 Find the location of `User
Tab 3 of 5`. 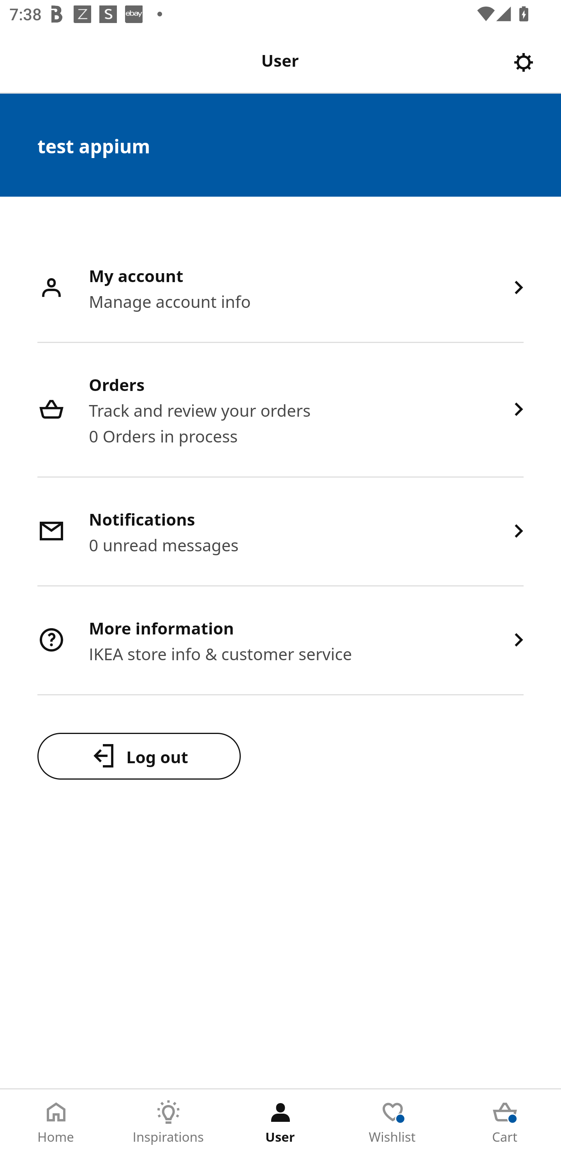

User
Tab 3 of 5 is located at coordinates (280, 1122).